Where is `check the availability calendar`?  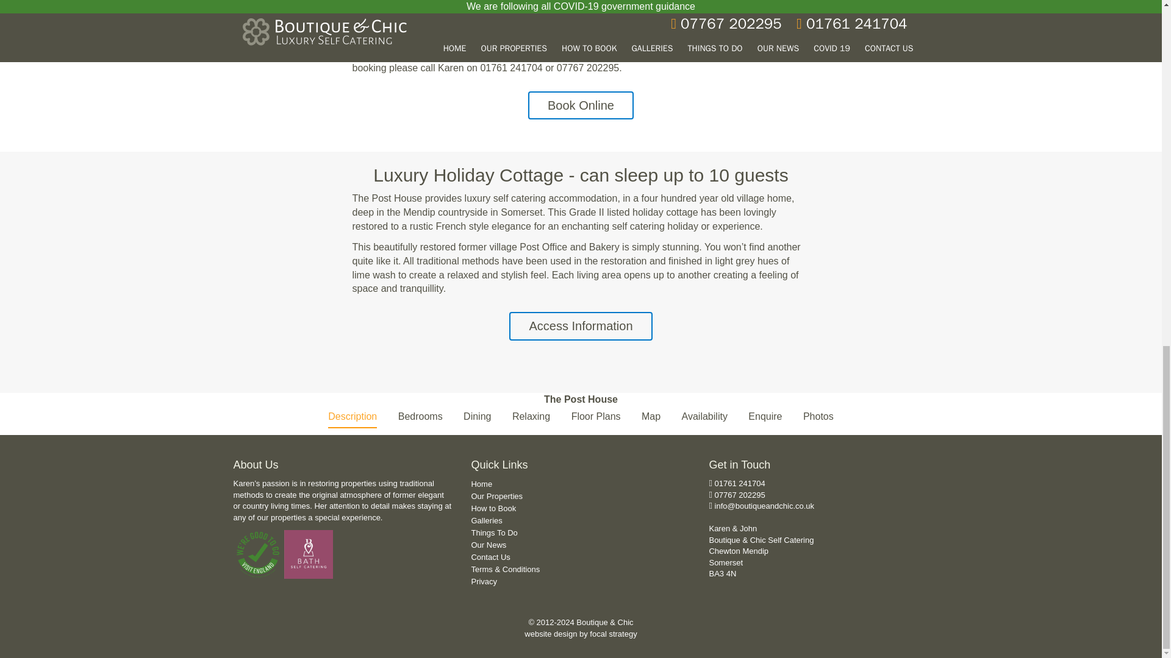
check the availability calendar is located at coordinates (449, 2).